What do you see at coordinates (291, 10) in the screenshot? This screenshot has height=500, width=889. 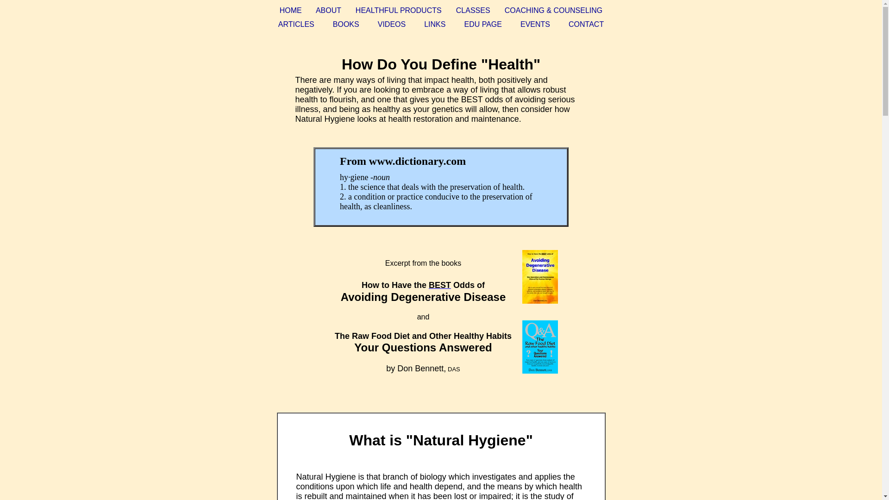 I see `HOME` at bounding box center [291, 10].